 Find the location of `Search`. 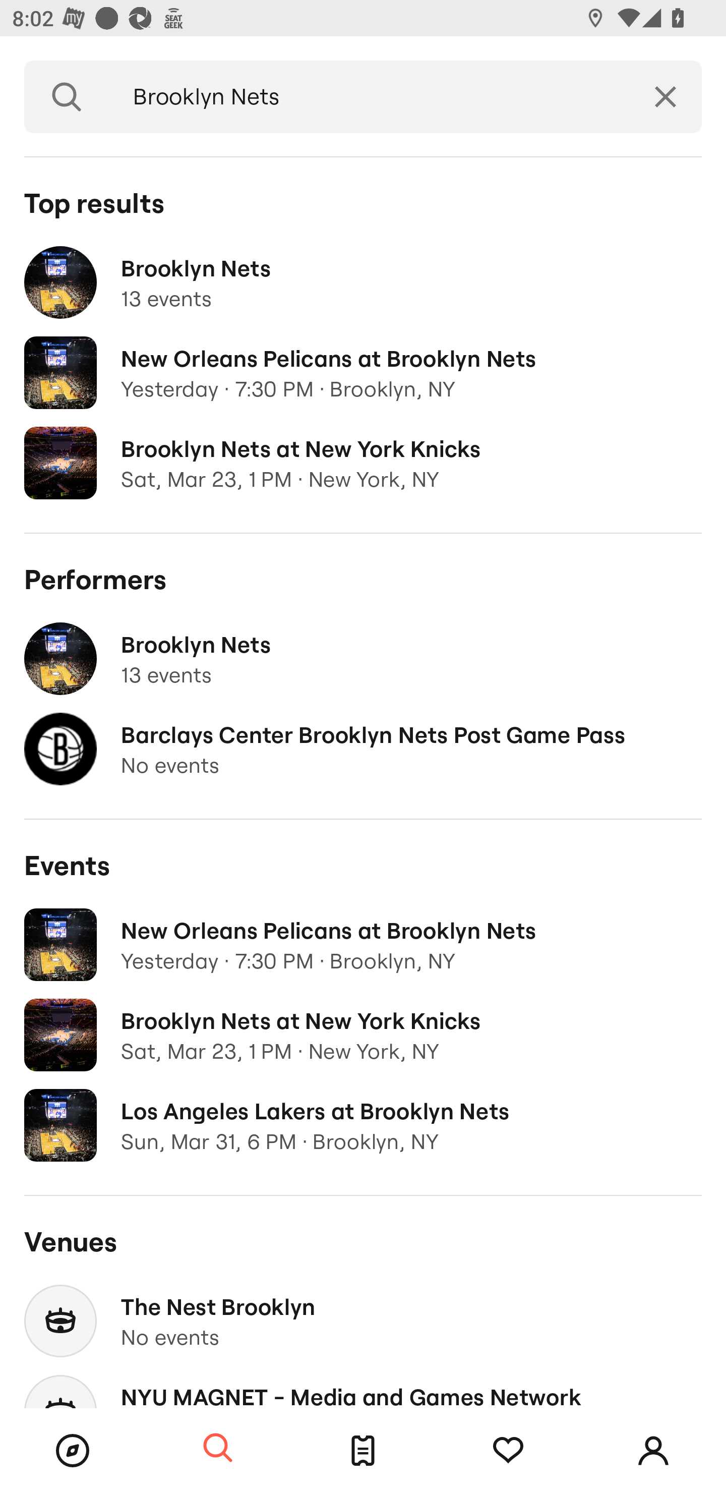

Search is located at coordinates (218, 1449).